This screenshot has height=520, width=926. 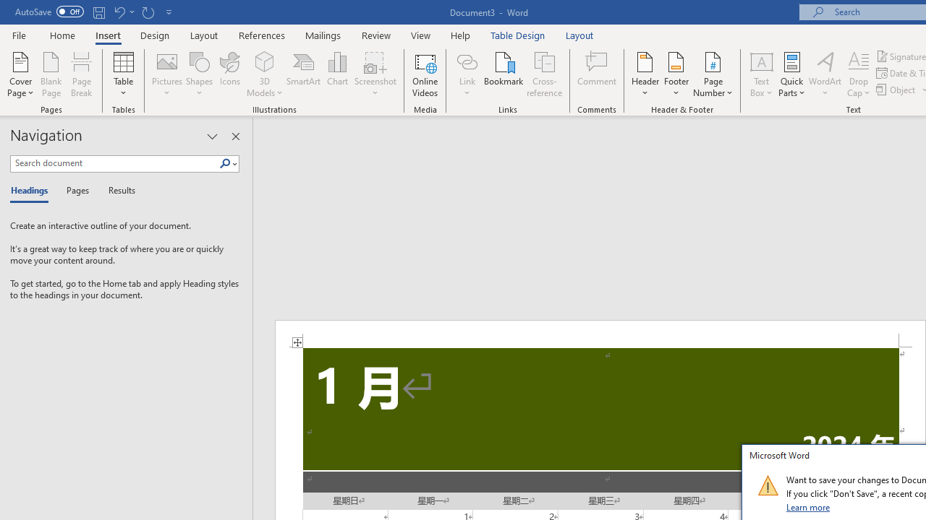 What do you see at coordinates (544, 74) in the screenshot?
I see `Cross-reference...` at bounding box center [544, 74].